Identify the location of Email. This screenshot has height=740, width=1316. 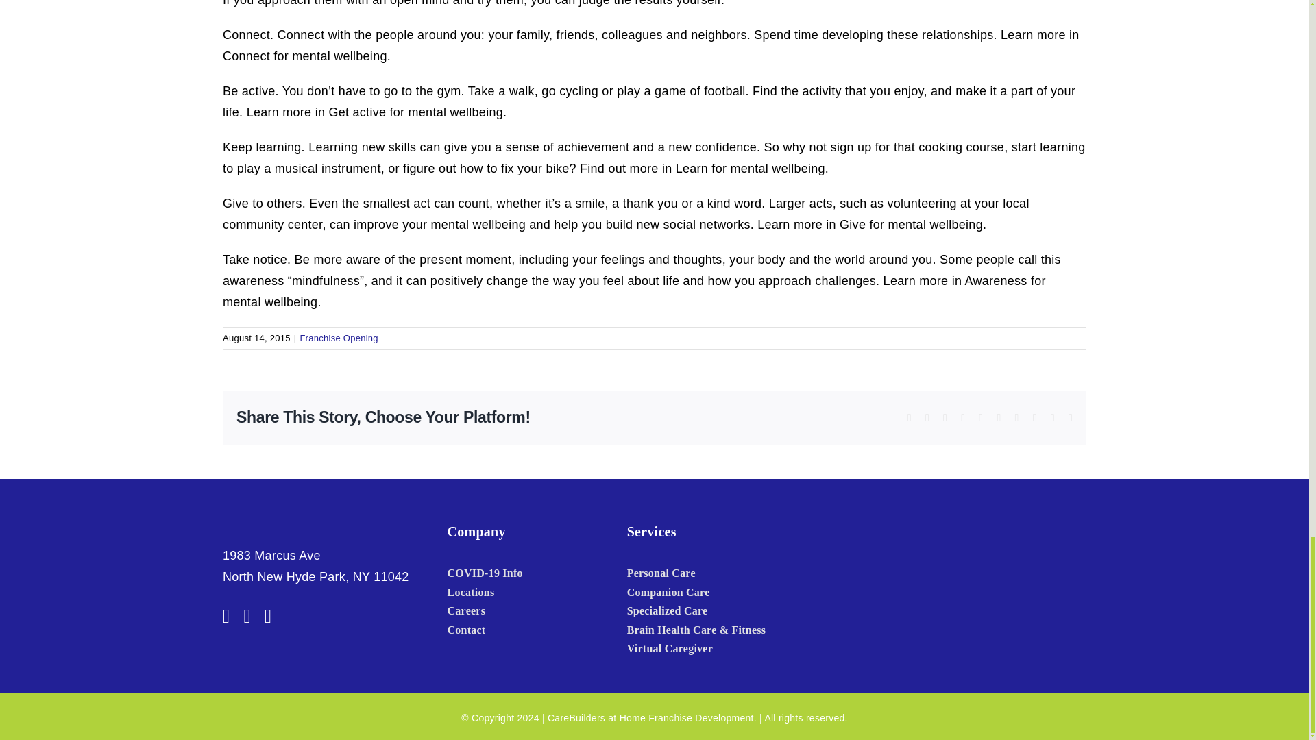
(1071, 417).